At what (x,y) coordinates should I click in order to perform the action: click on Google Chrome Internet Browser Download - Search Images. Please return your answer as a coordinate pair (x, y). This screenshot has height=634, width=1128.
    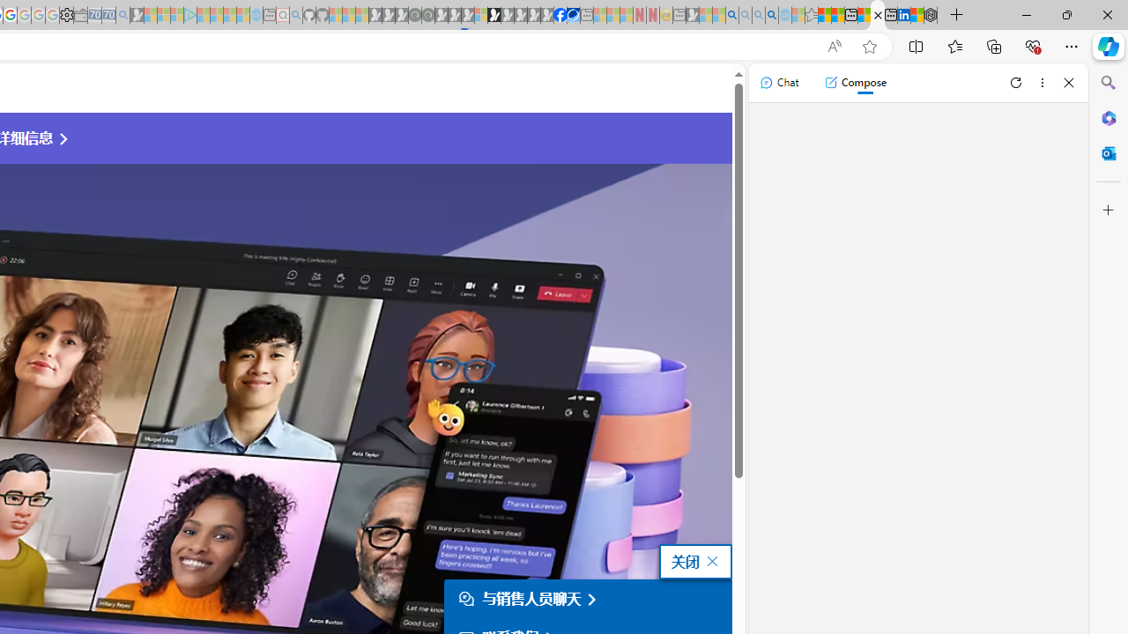
    Looking at the image, I should click on (772, 16).